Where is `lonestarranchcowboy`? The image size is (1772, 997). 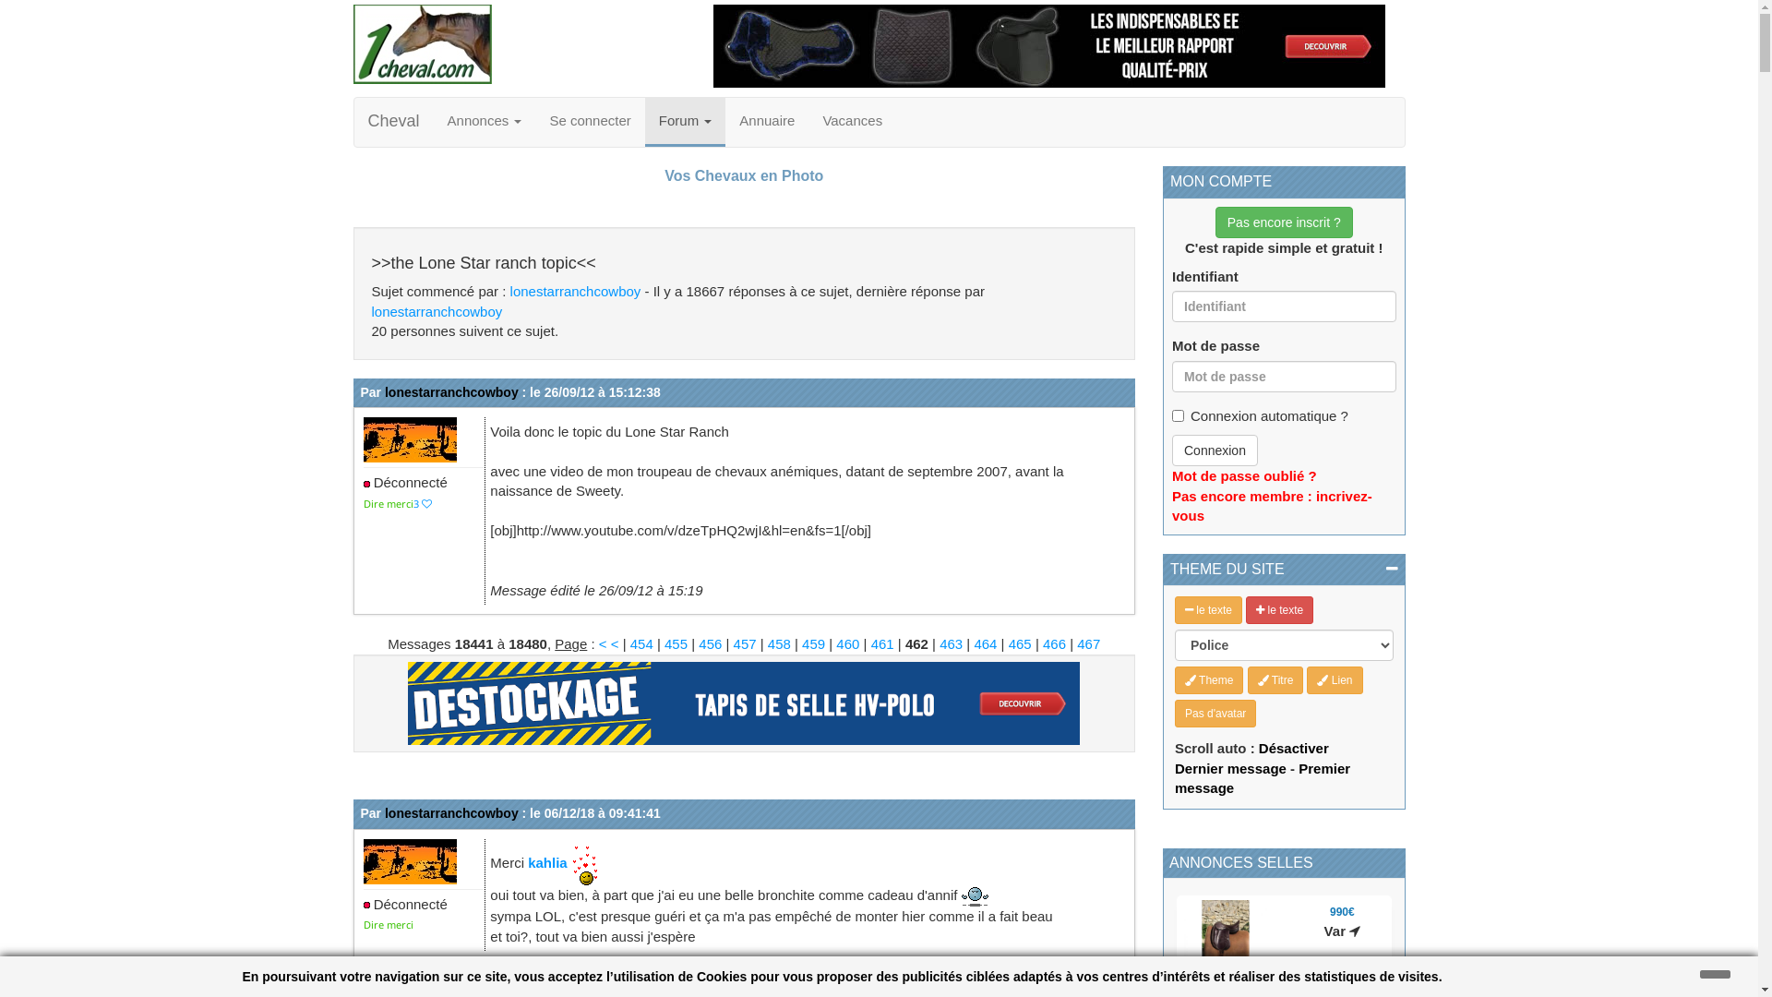
lonestarranchcowboy is located at coordinates (452, 392).